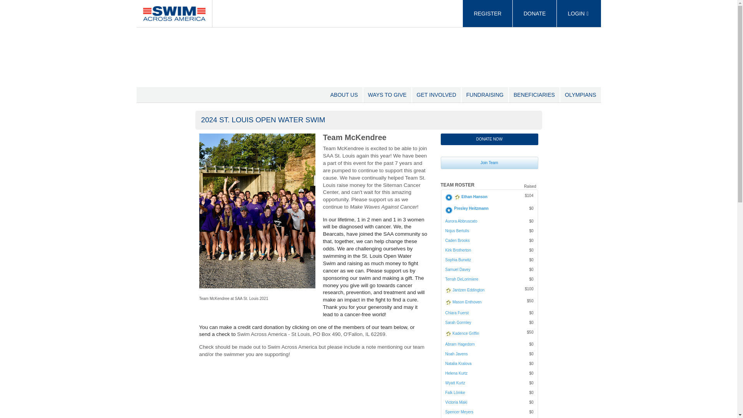 The width and height of the screenshot is (743, 418). I want to click on Sarah Gormley, so click(458, 323).